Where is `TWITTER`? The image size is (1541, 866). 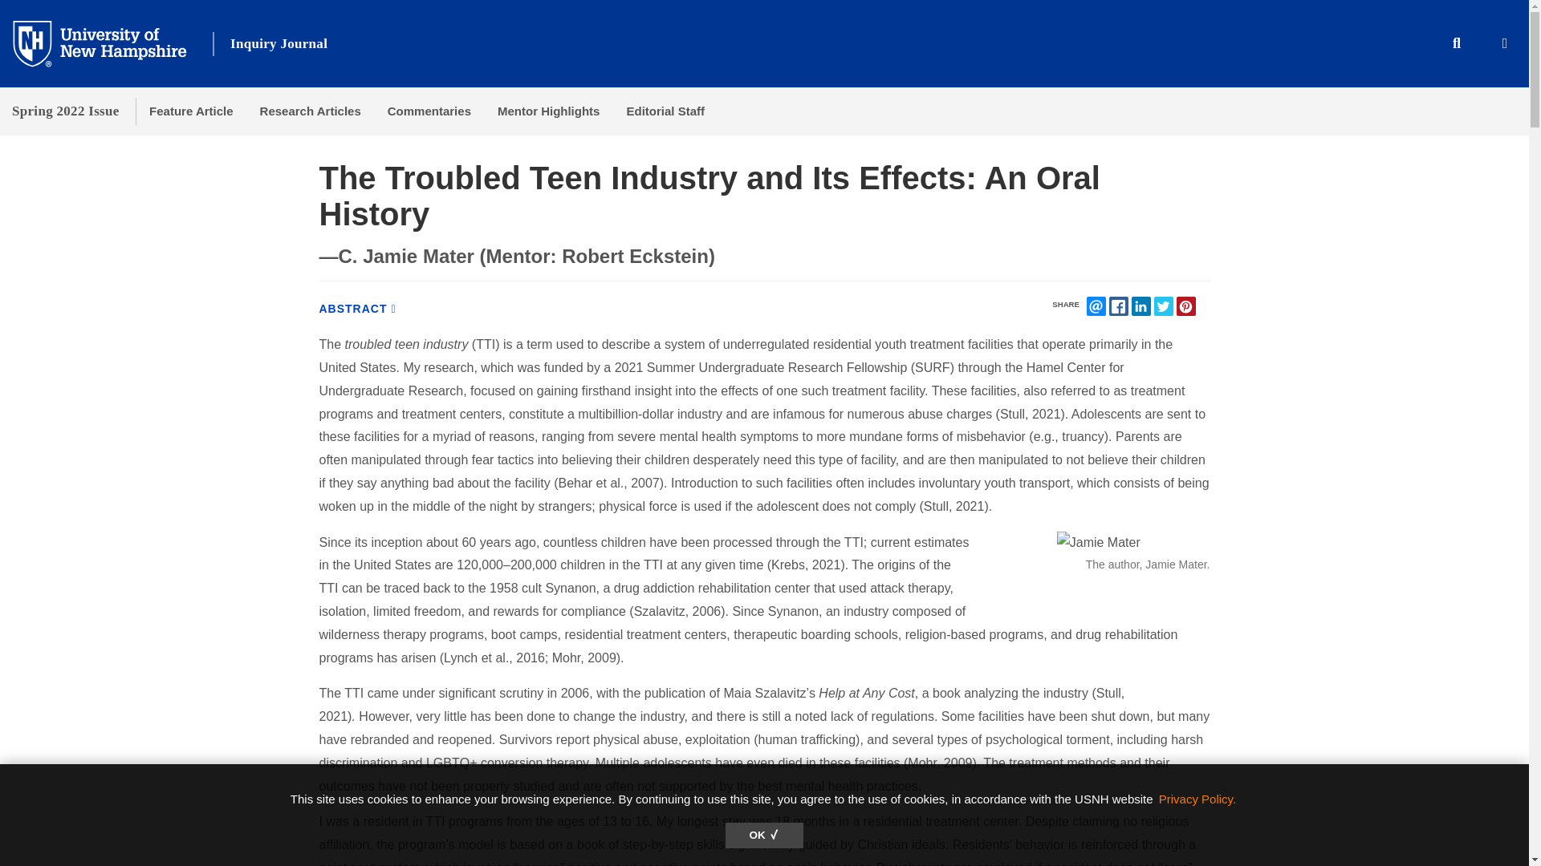 TWITTER is located at coordinates (1164, 306).